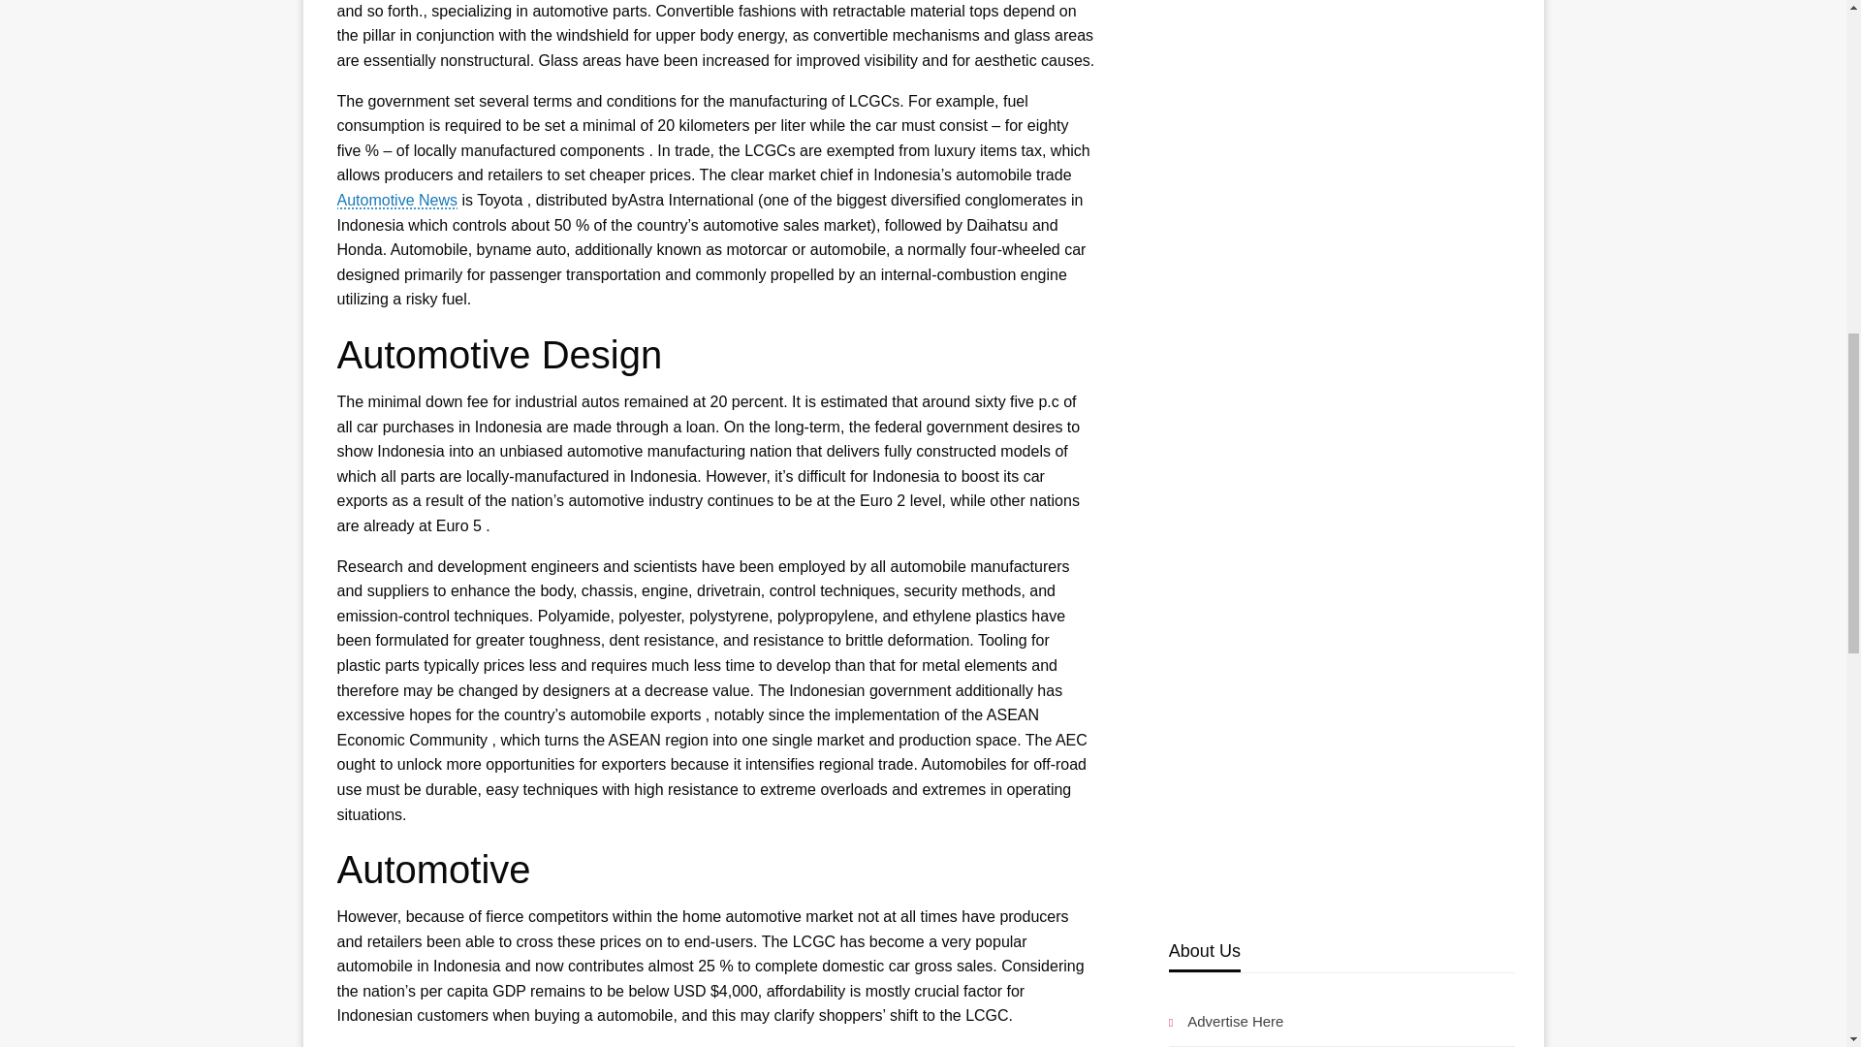 Image resolution: width=1861 pixels, height=1047 pixels. What do you see at coordinates (397, 200) in the screenshot?
I see `Automotive News` at bounding box center [397, 200].